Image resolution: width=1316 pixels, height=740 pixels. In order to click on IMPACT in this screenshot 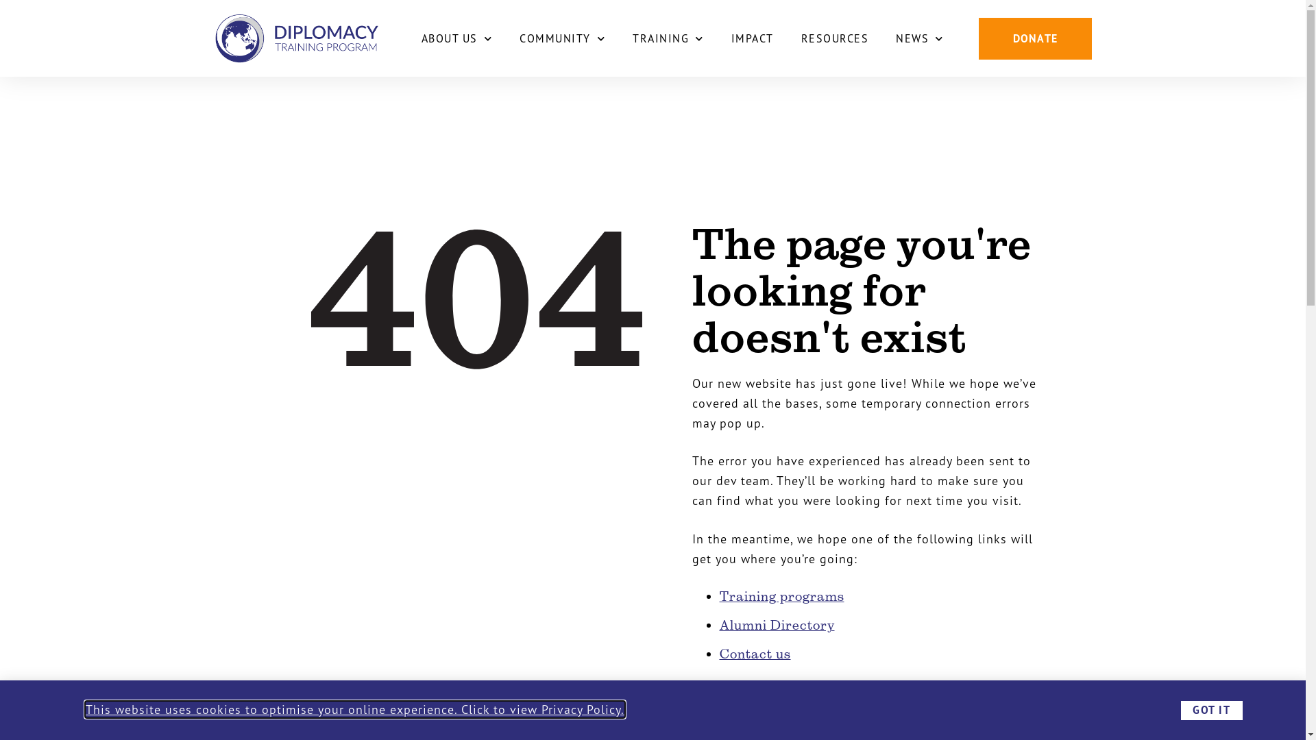, I will do `click(752, 38)`.